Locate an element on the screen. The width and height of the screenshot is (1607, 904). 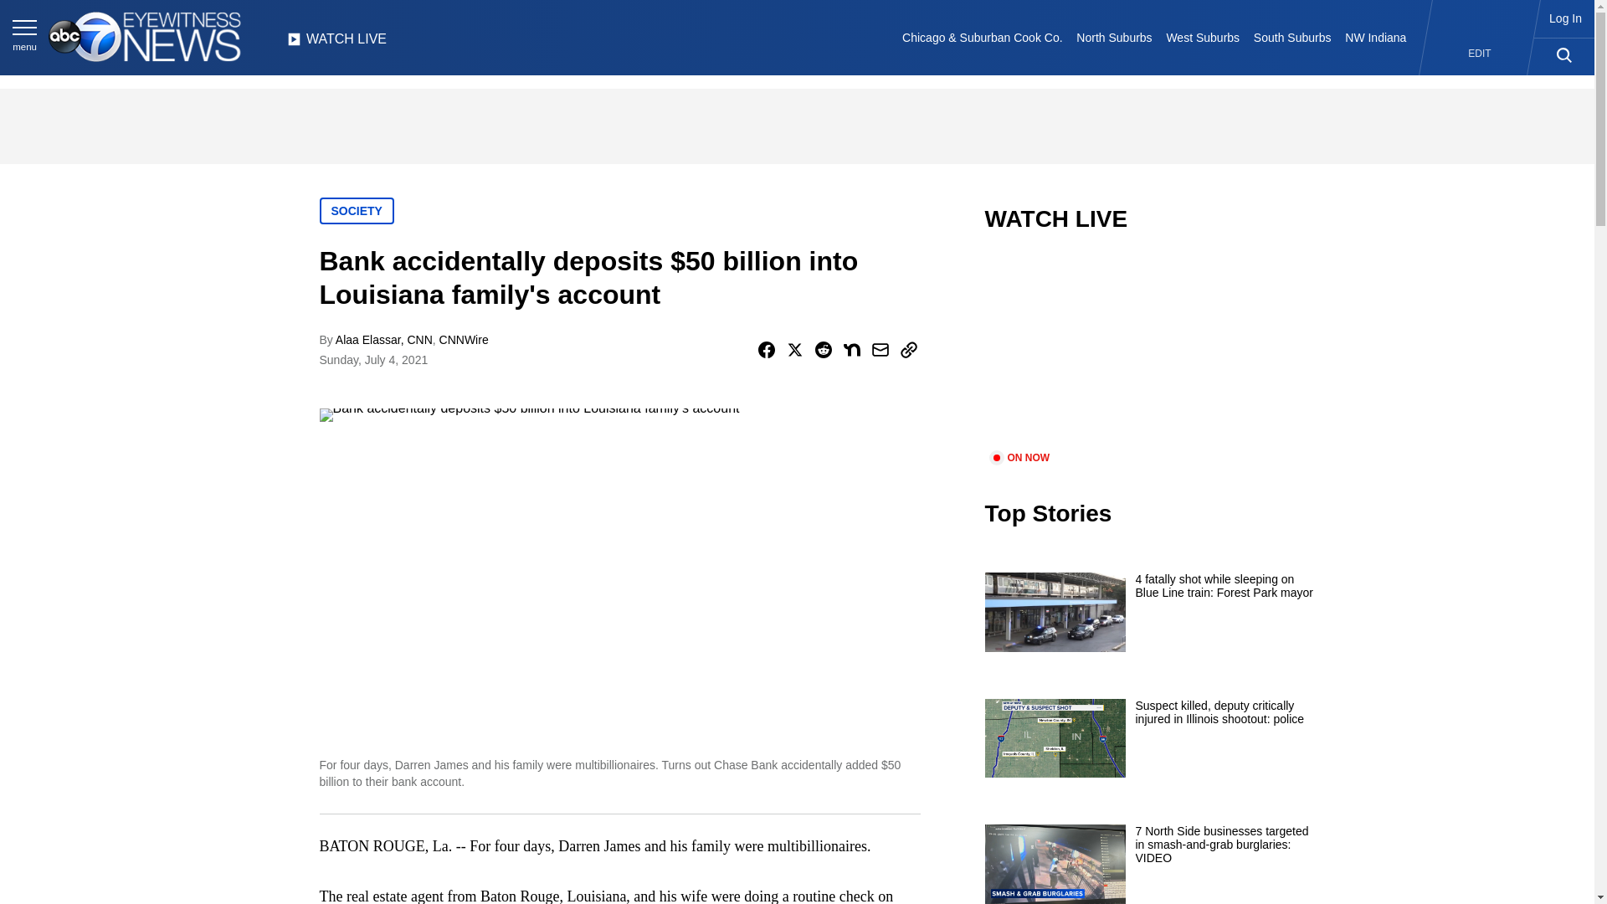
NW Indiana is located at coordinates (1376, 37).